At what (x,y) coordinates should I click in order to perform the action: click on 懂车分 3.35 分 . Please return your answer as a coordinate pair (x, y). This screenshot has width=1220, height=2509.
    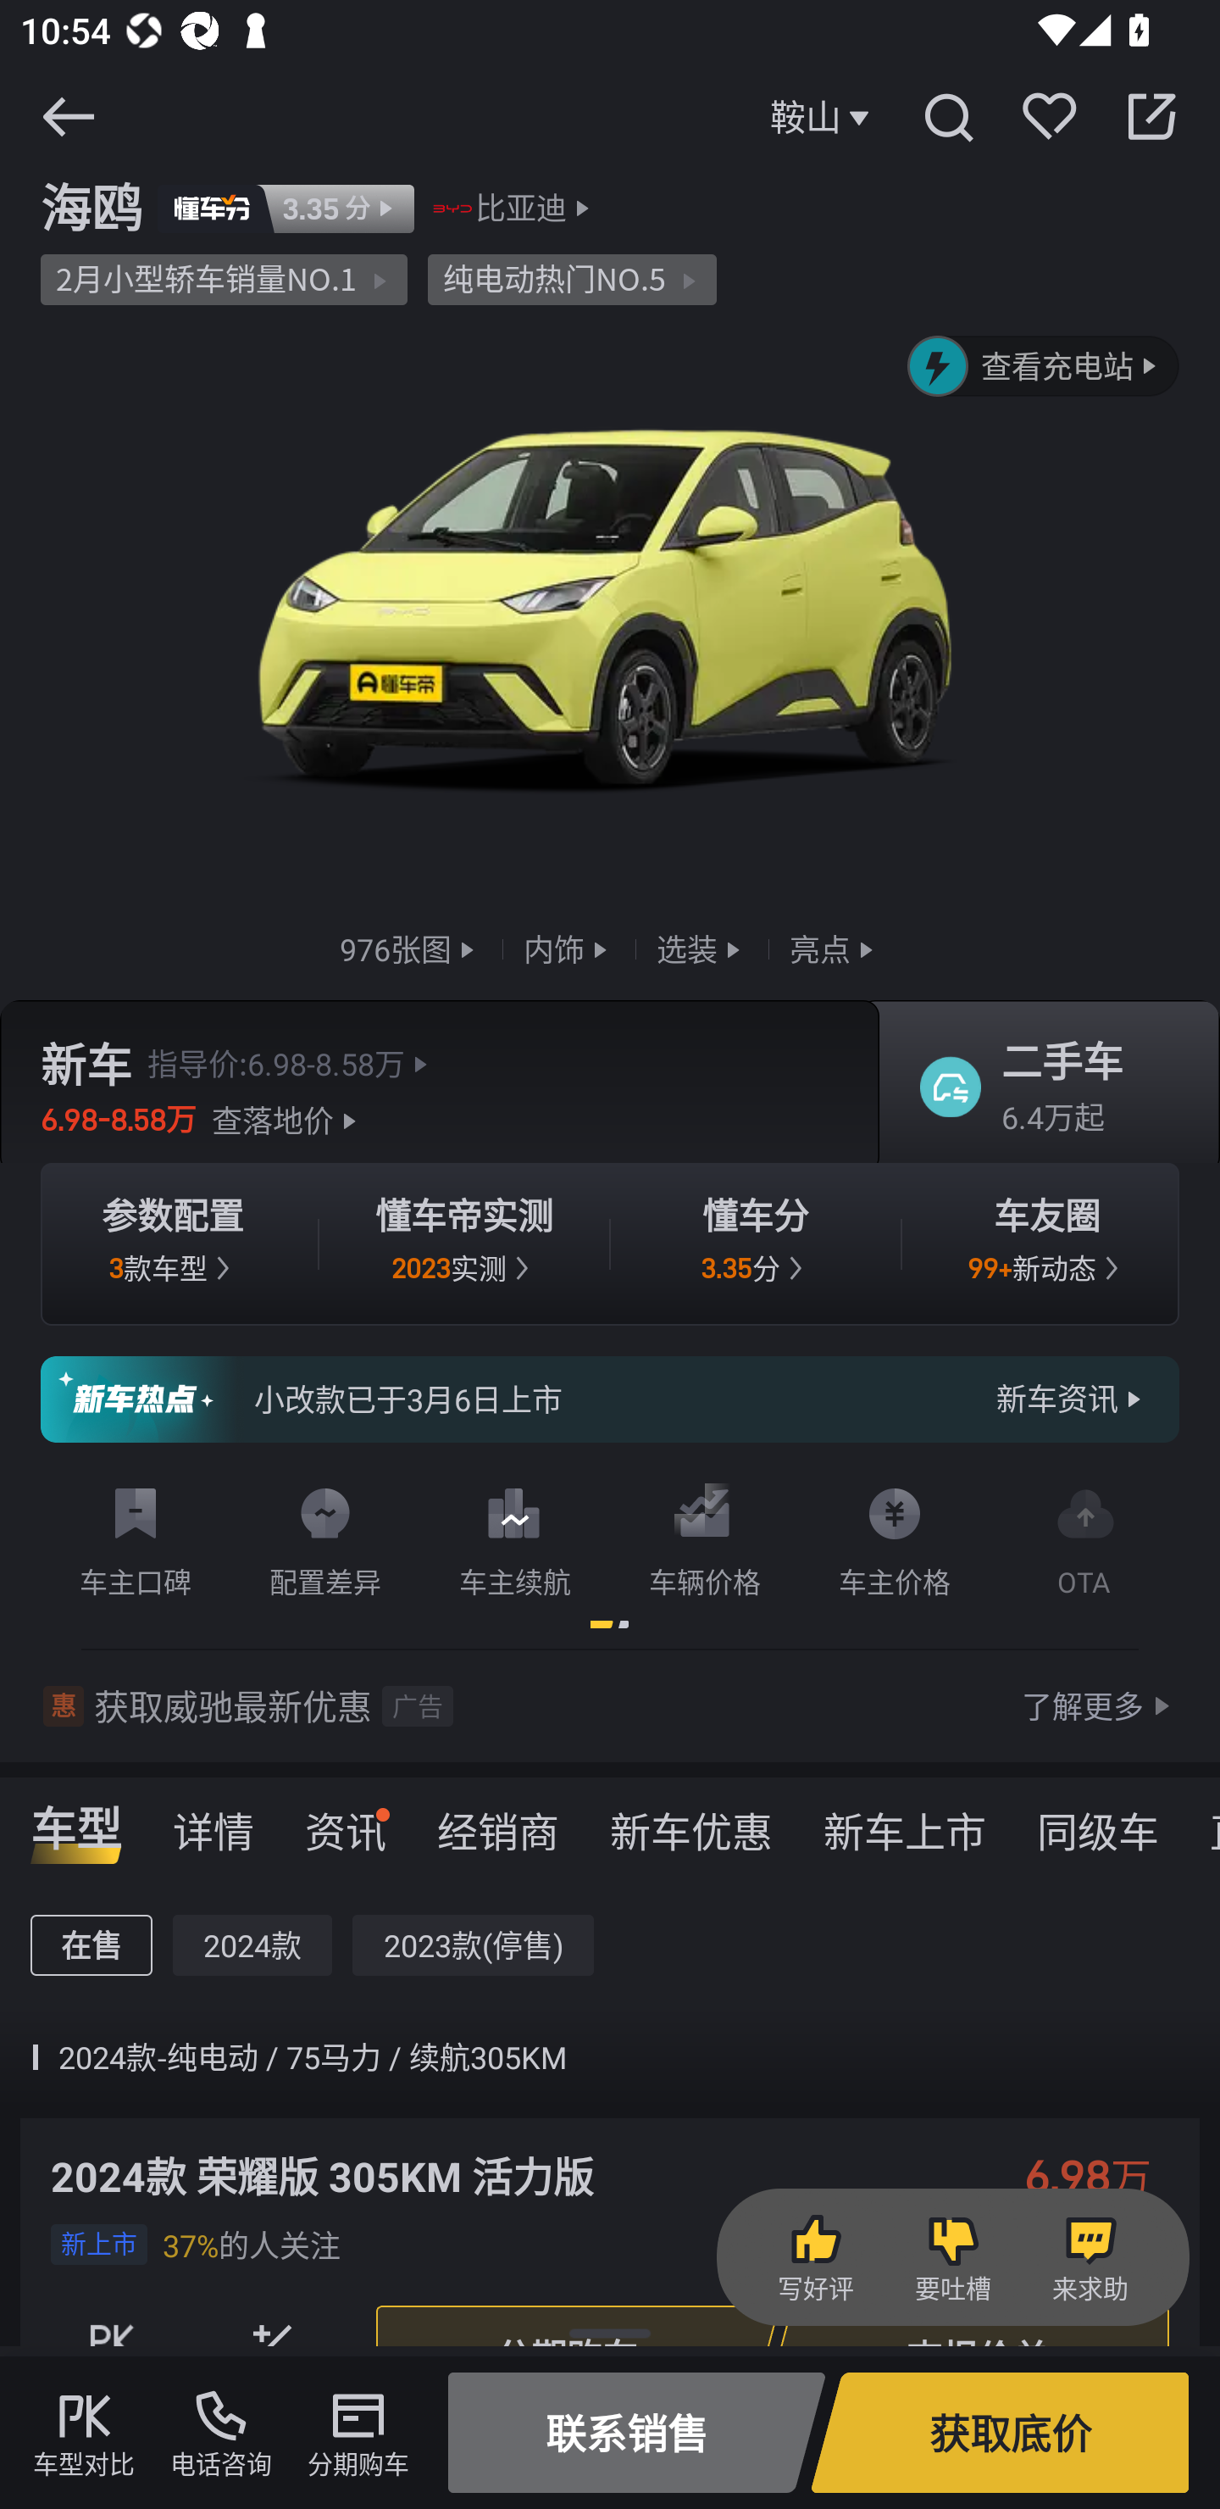
    Looking at the image, I should click on (756, 1244).